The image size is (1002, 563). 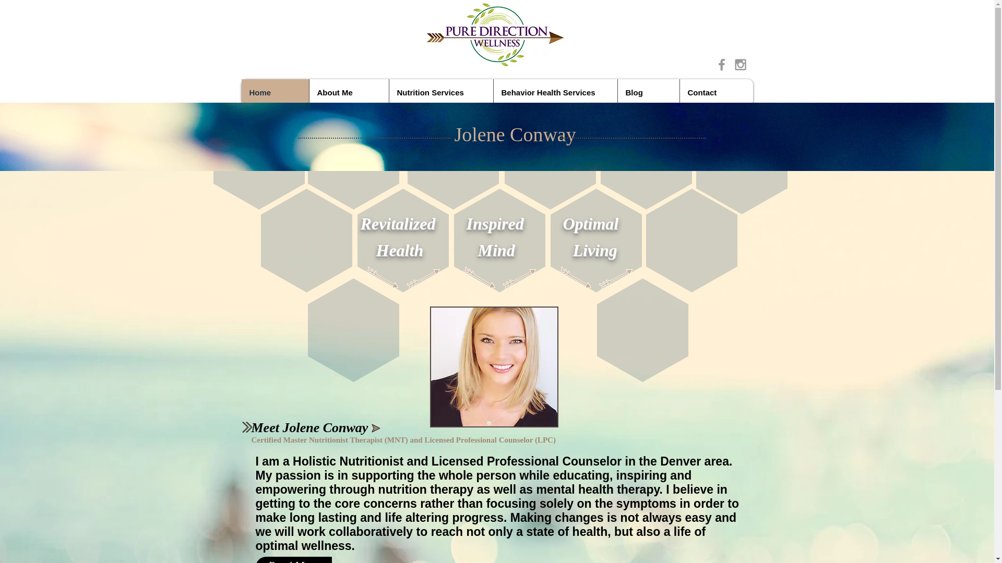 I want to click on Behavior Health Services, so click(x=555, y=93).